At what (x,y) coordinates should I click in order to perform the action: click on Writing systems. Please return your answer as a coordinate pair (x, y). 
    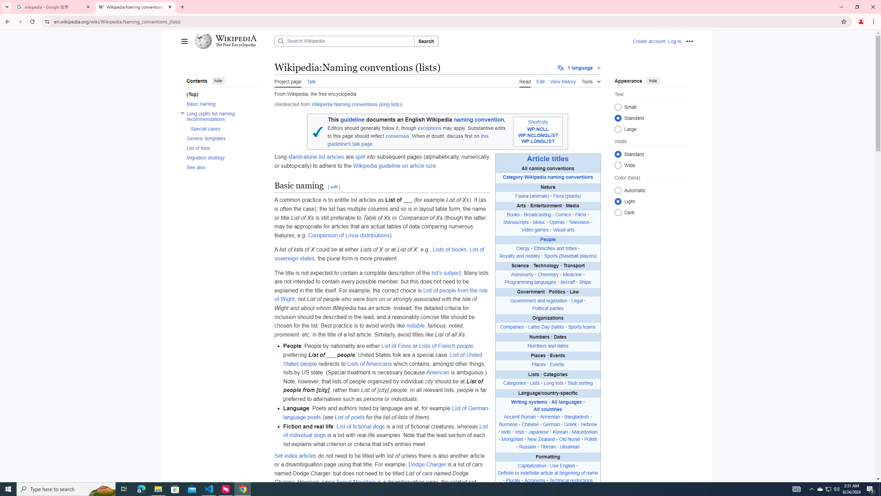
    Looking at the image, I should click on (529, 402).